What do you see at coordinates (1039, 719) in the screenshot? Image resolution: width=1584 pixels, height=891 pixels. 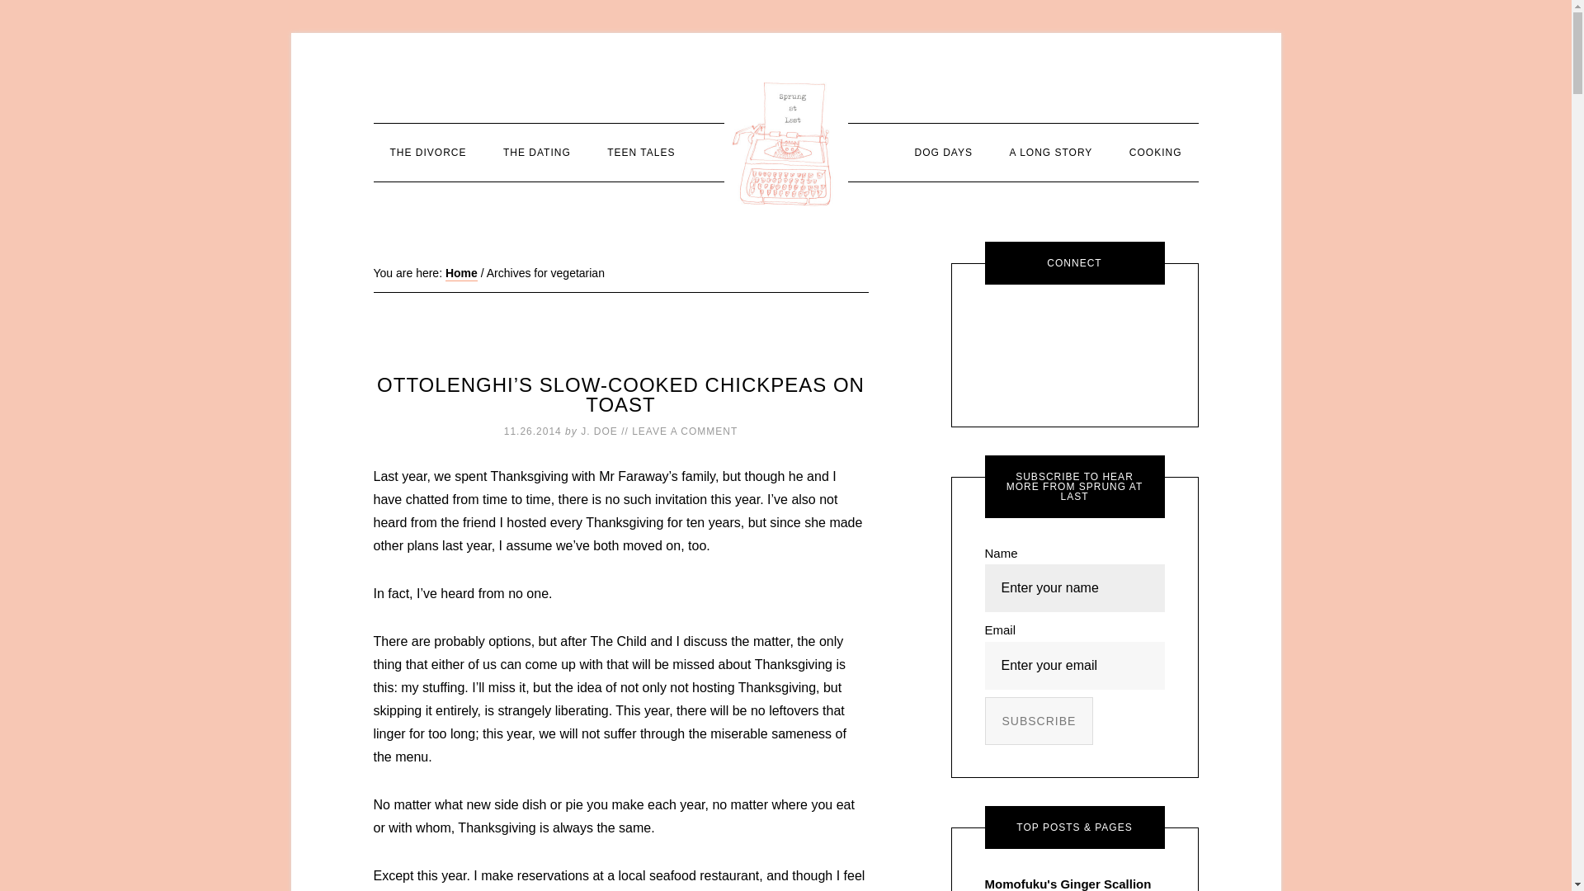 I see `Subscribe` at bounding box center [1039, 719].